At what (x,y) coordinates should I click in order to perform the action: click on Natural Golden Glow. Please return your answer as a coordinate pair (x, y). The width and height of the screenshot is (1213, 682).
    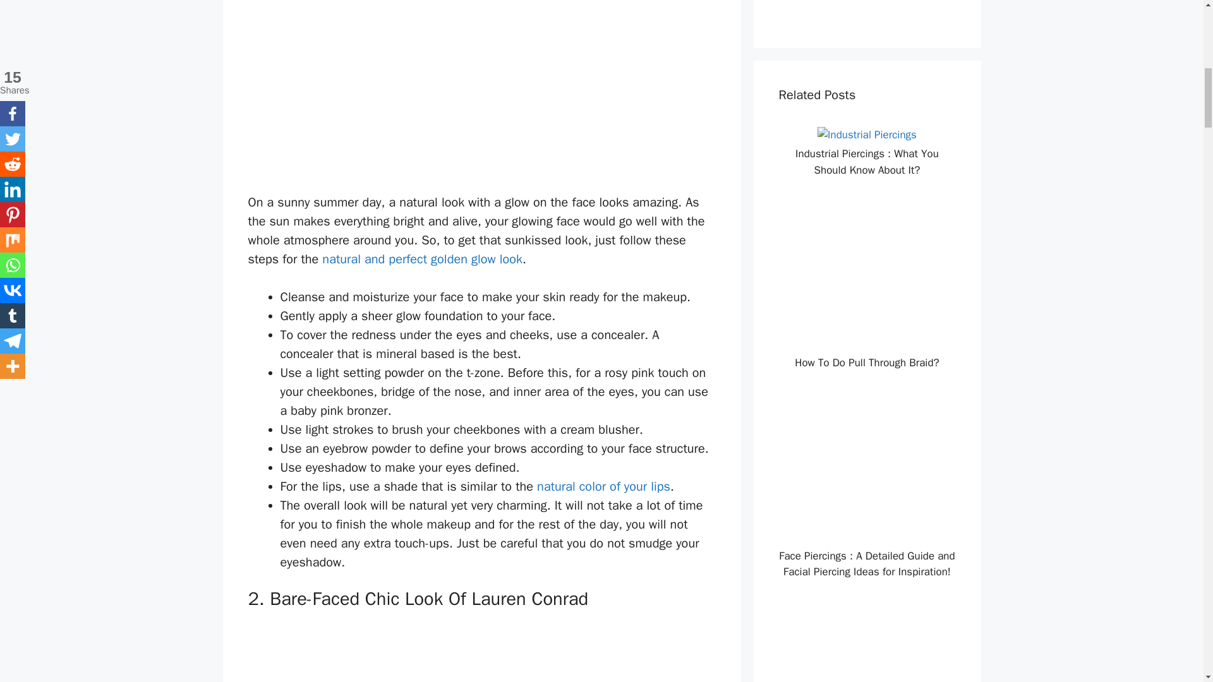
    Looking at the image, I should click on (373, 84).